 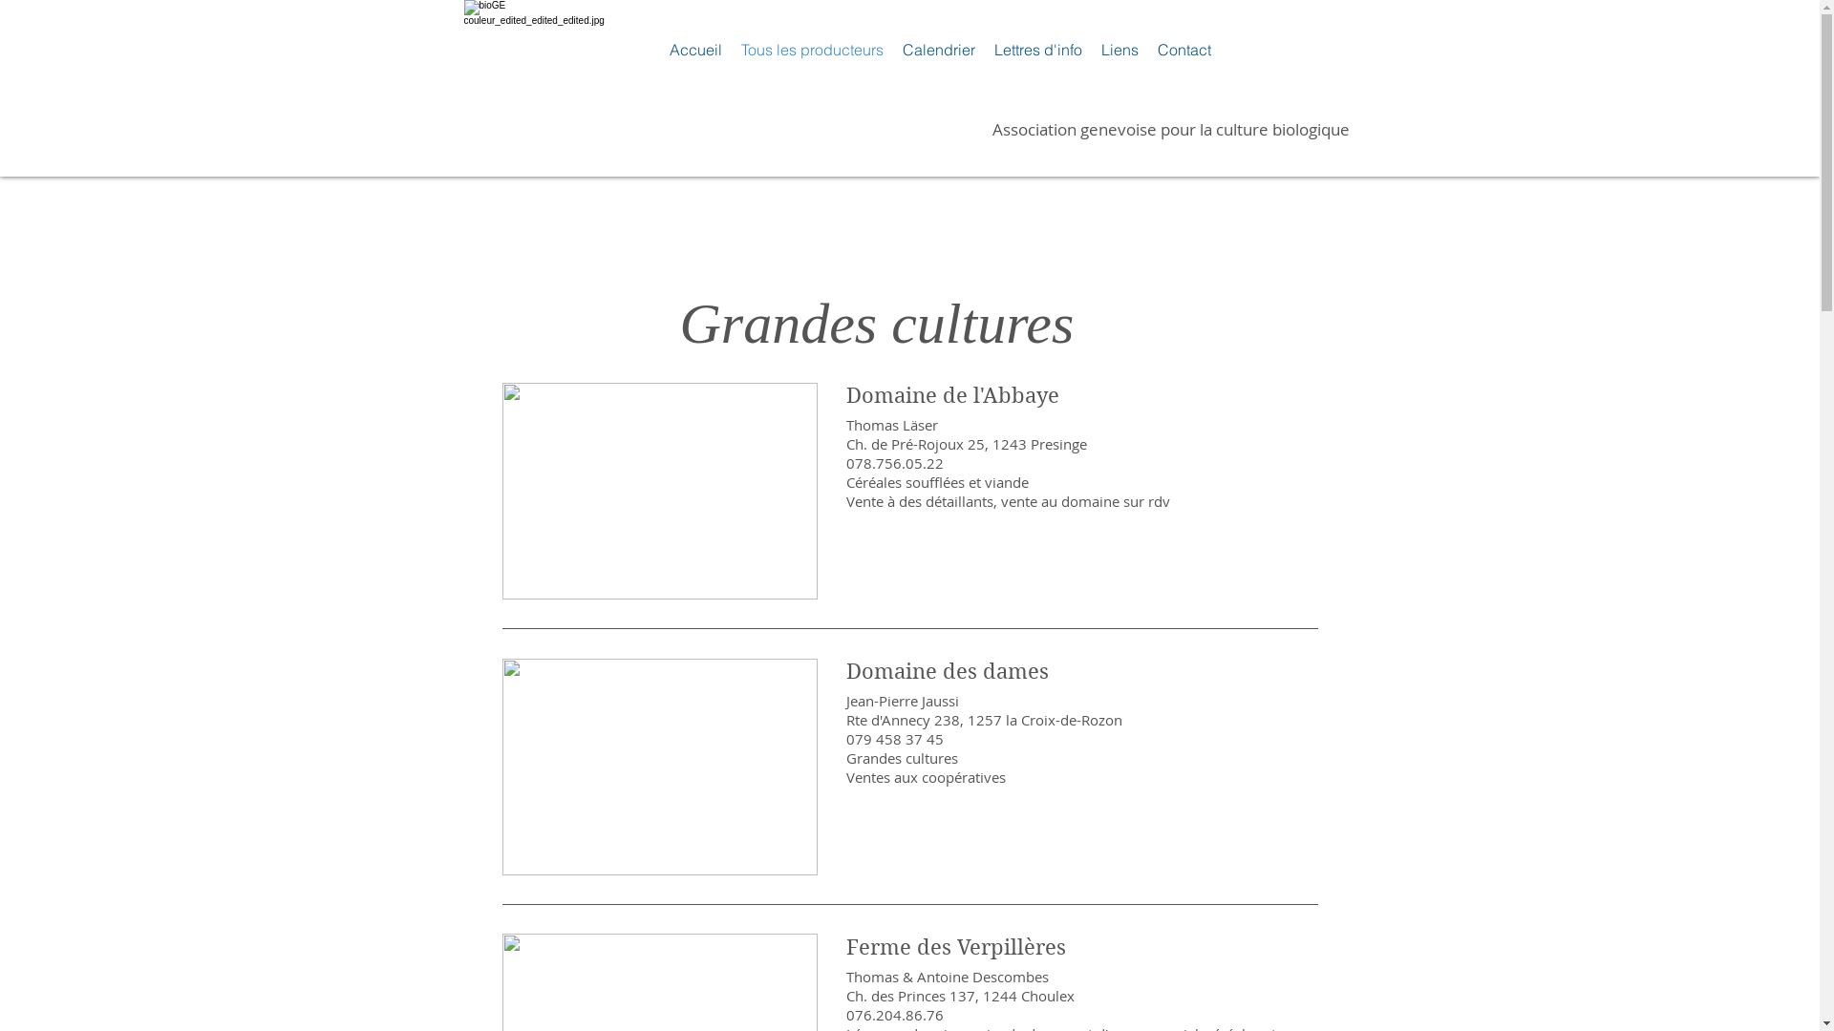 I want to click on logo BIOGENEVE.jpg, so click(x=543, y=71).